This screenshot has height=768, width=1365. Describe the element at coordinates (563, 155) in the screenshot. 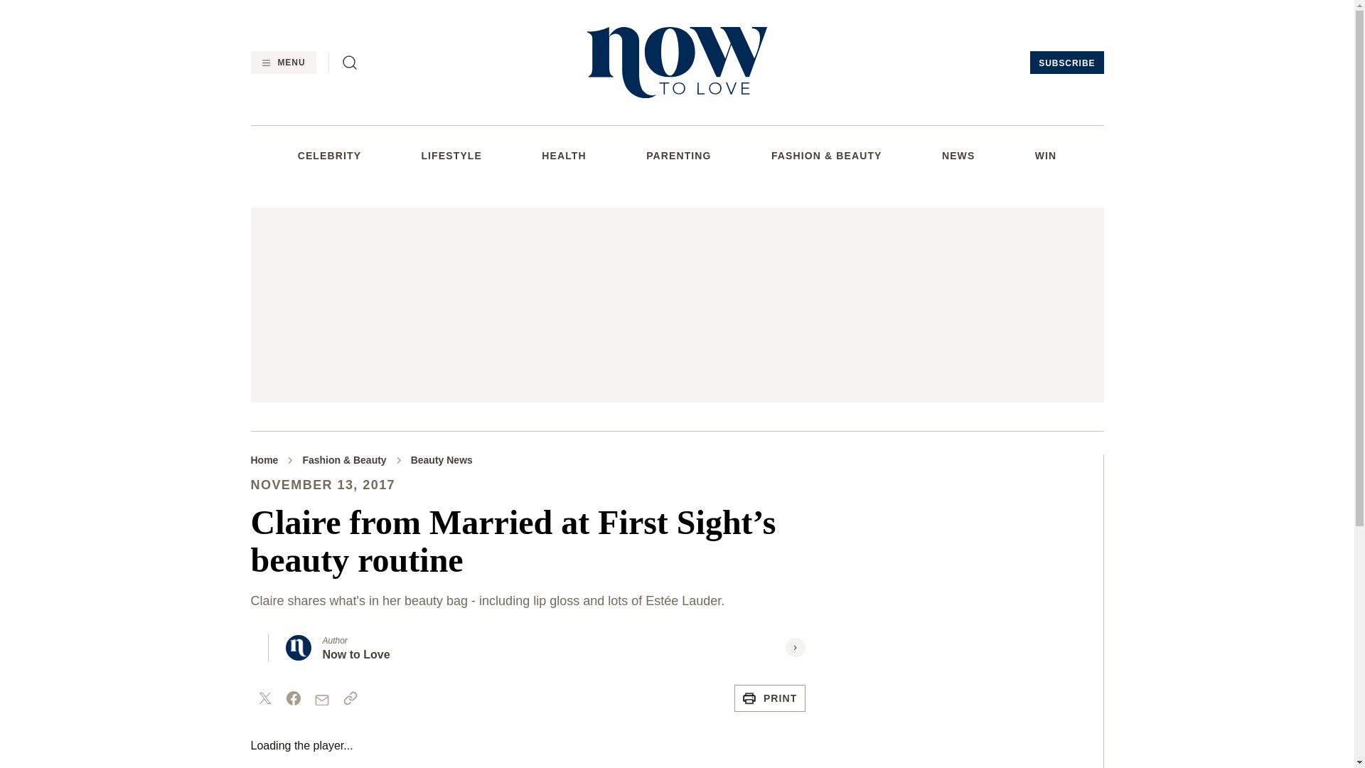

I see `HEALTH` at that location.